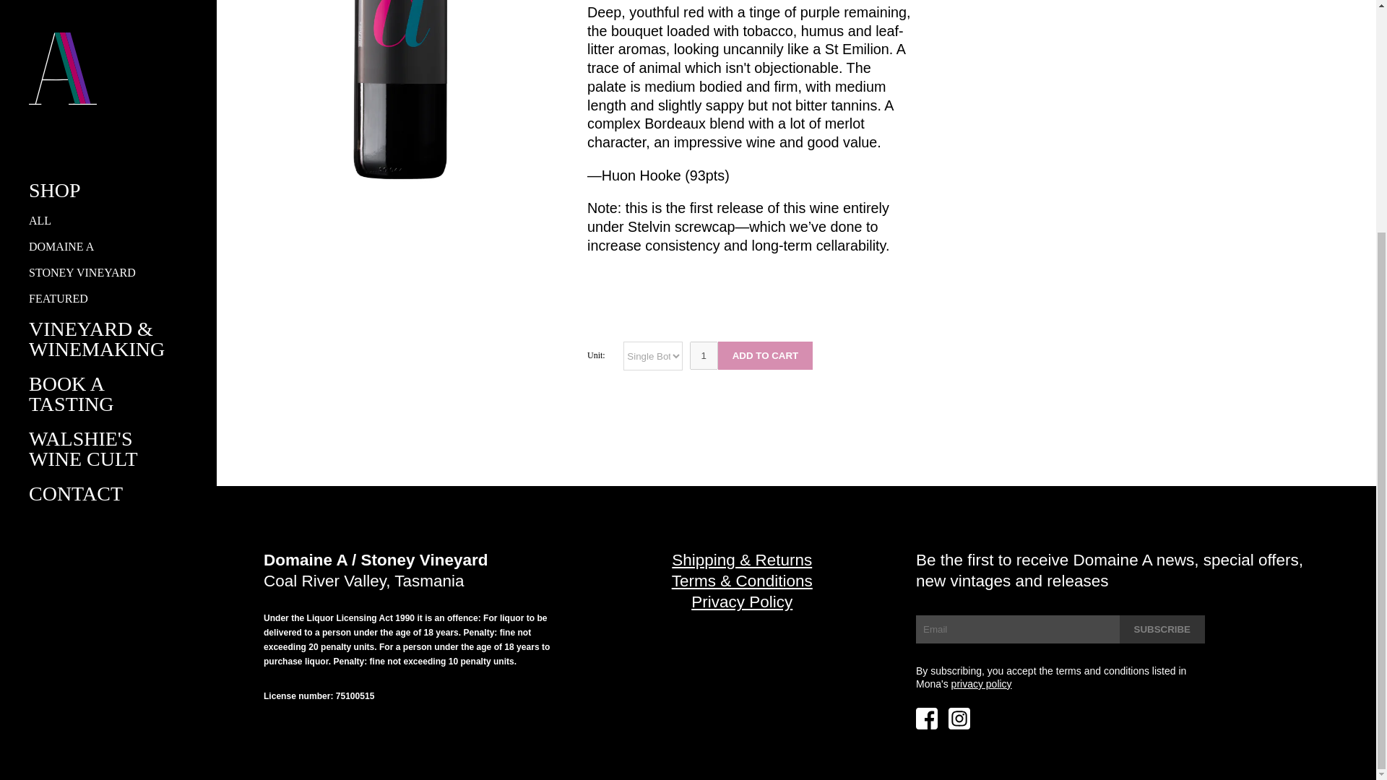 Image resolution: width=1387 pixels, height=780 pixels. Describe the element at coordinates (76, 171) in the screenshot. I see `CONTACT` at that location.